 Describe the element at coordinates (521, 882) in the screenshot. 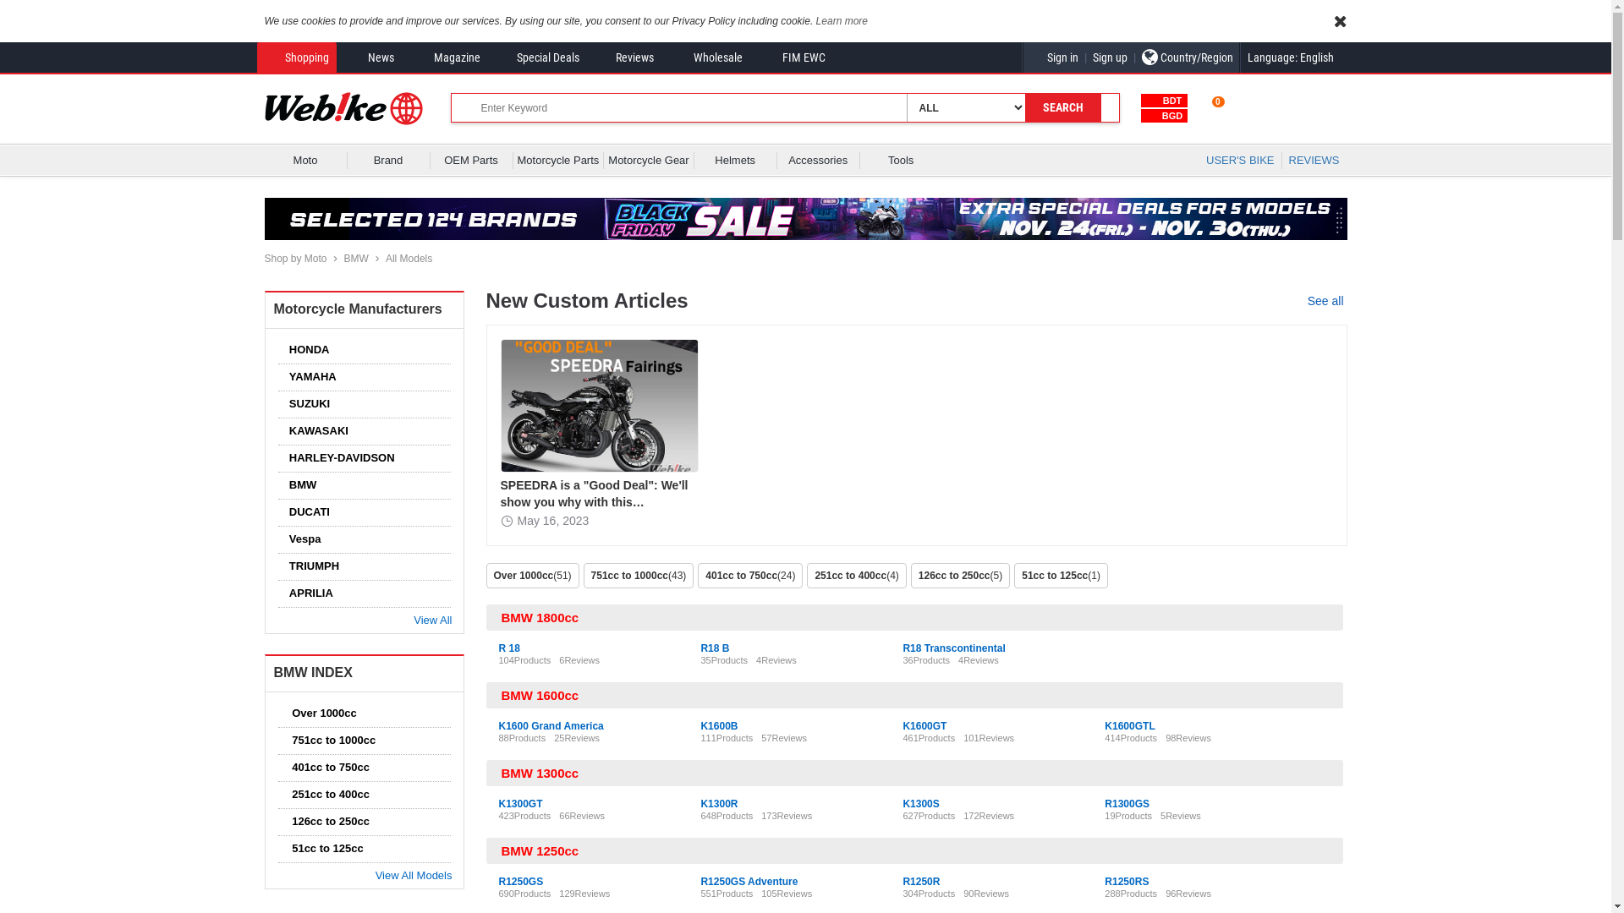

I see `R1250GS` at that location.